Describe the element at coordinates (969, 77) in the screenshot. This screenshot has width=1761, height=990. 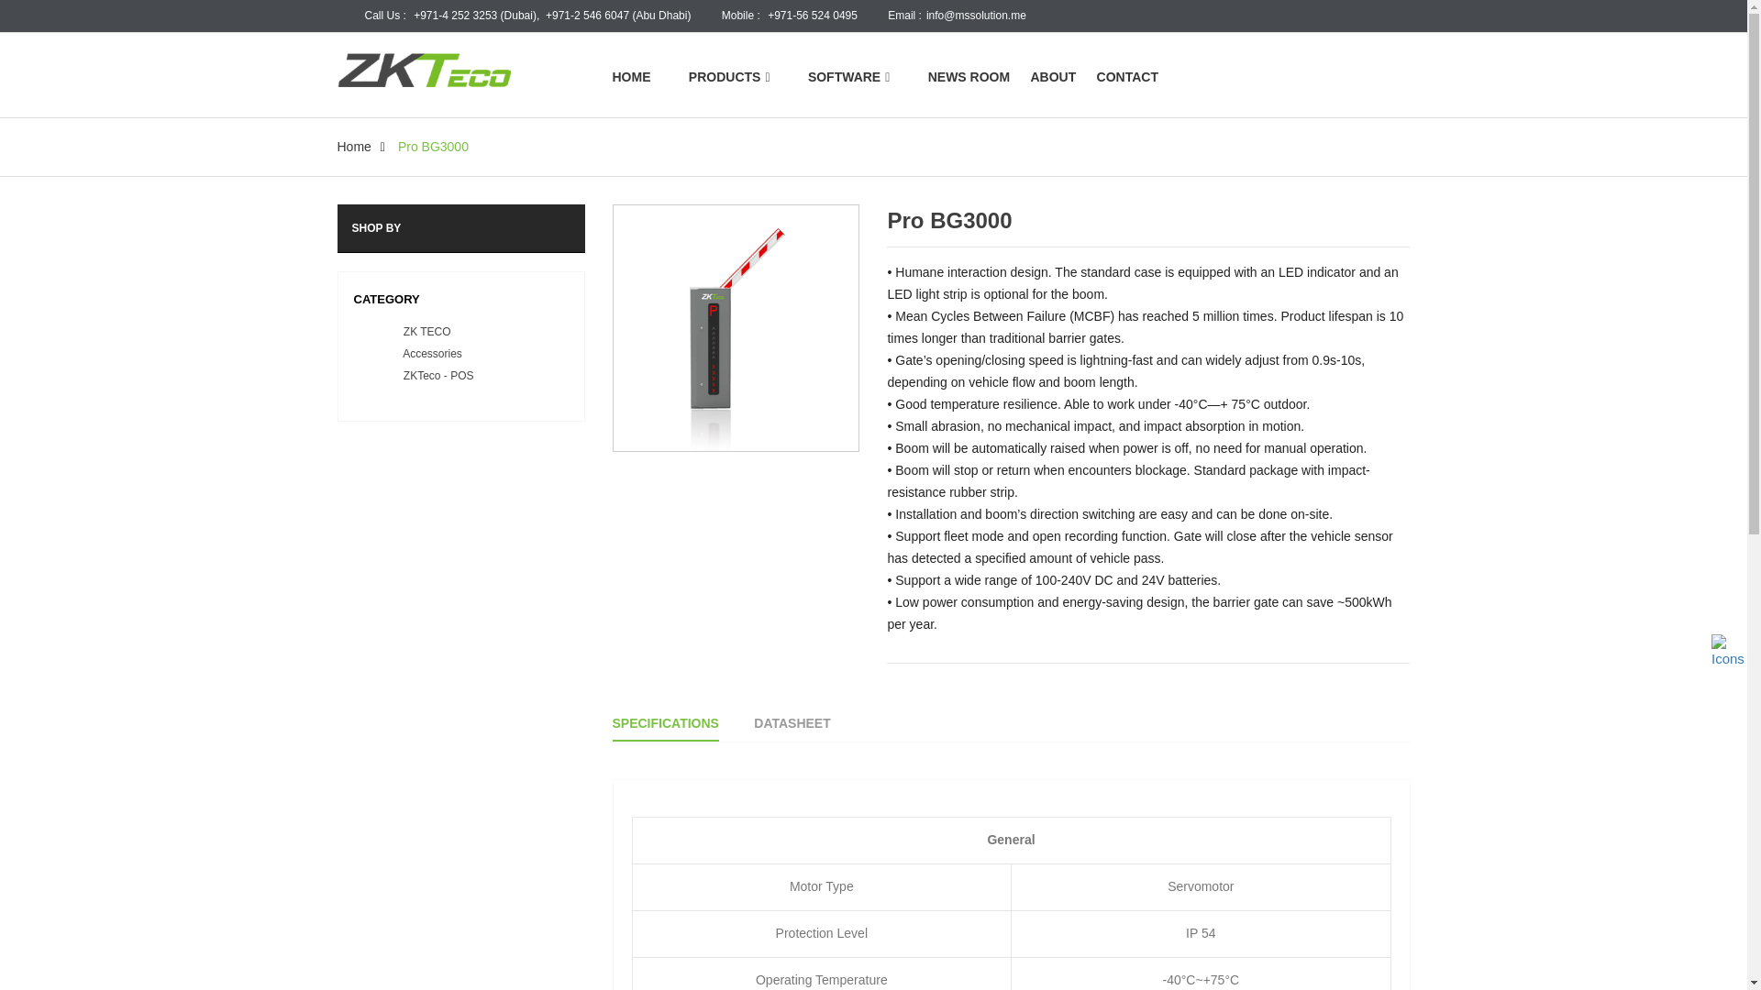
I see `NEWS ROOM` at that location.